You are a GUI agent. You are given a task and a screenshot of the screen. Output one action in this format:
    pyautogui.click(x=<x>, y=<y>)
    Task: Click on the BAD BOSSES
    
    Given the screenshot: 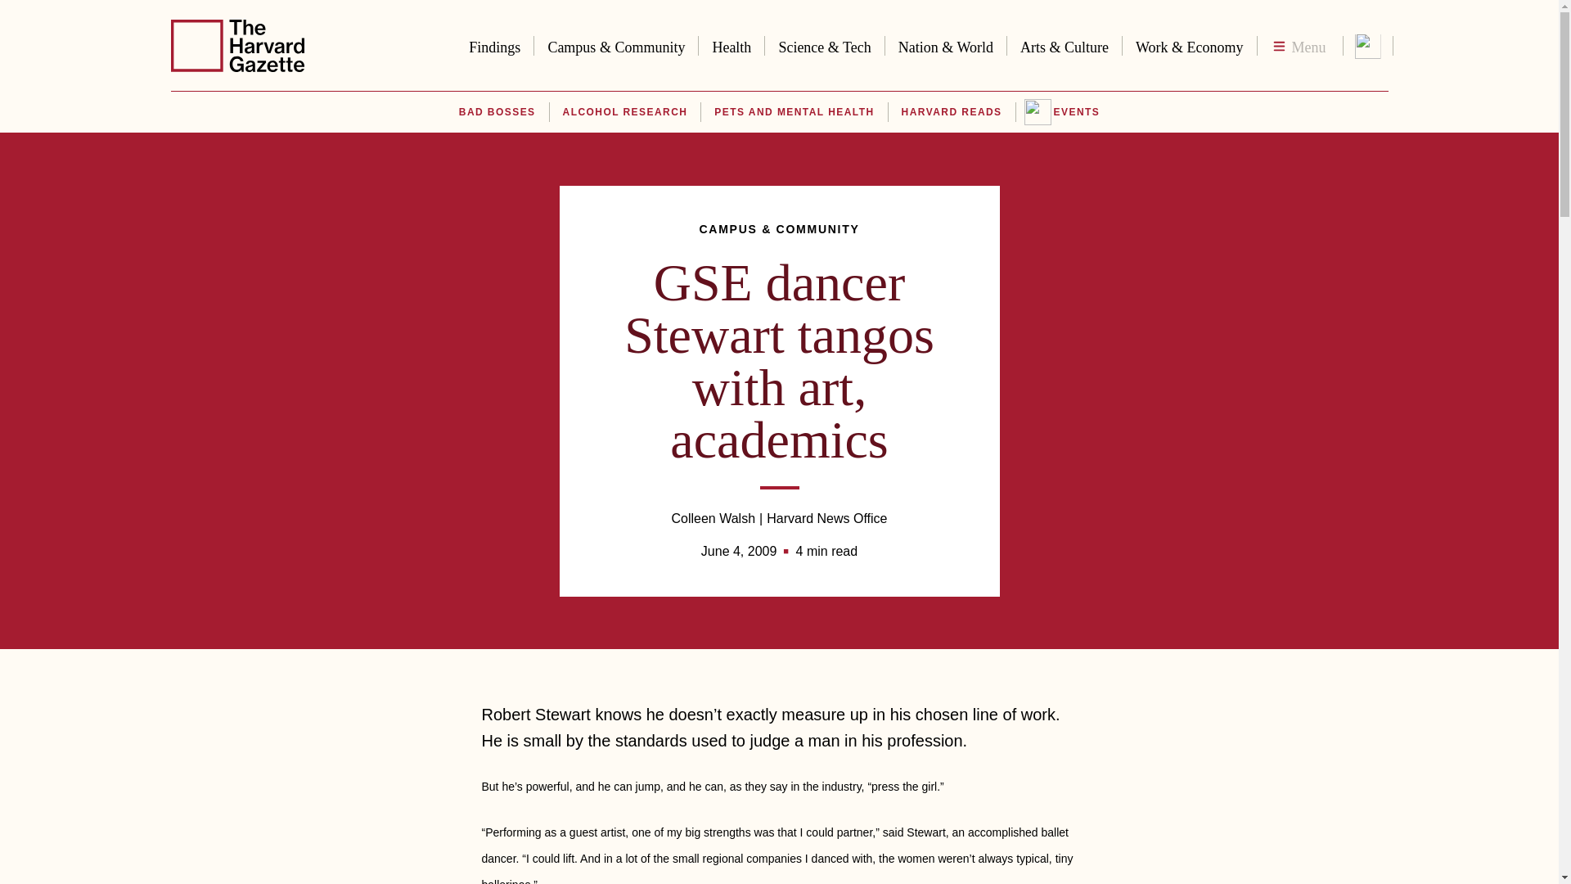 What is the action you would take?
    pyautogui.click(x=497, y=112)
    